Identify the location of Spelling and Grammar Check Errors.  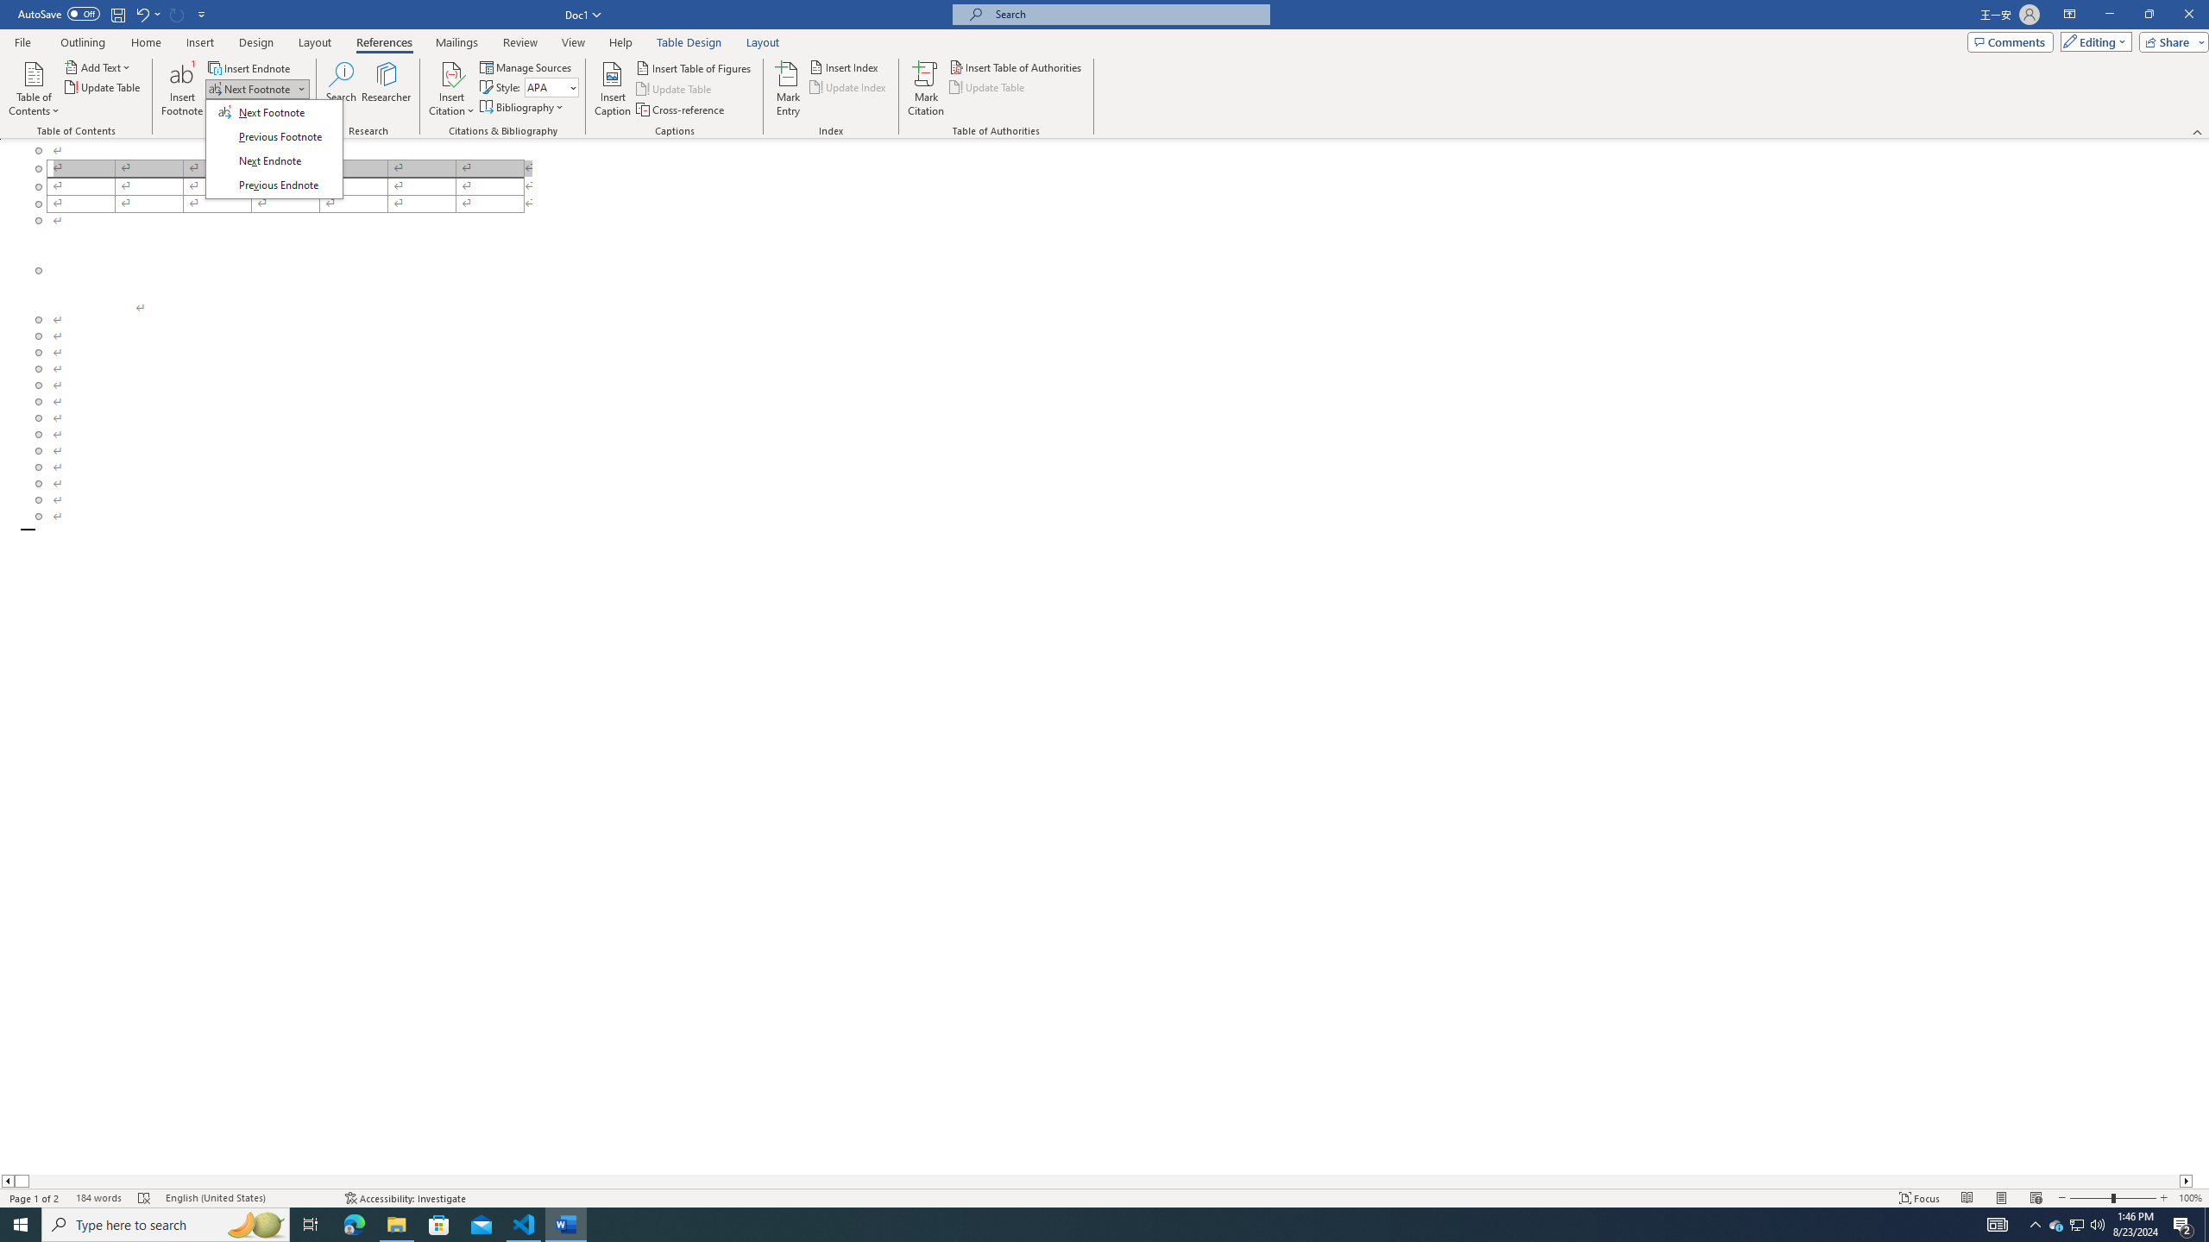
(145, 1198).